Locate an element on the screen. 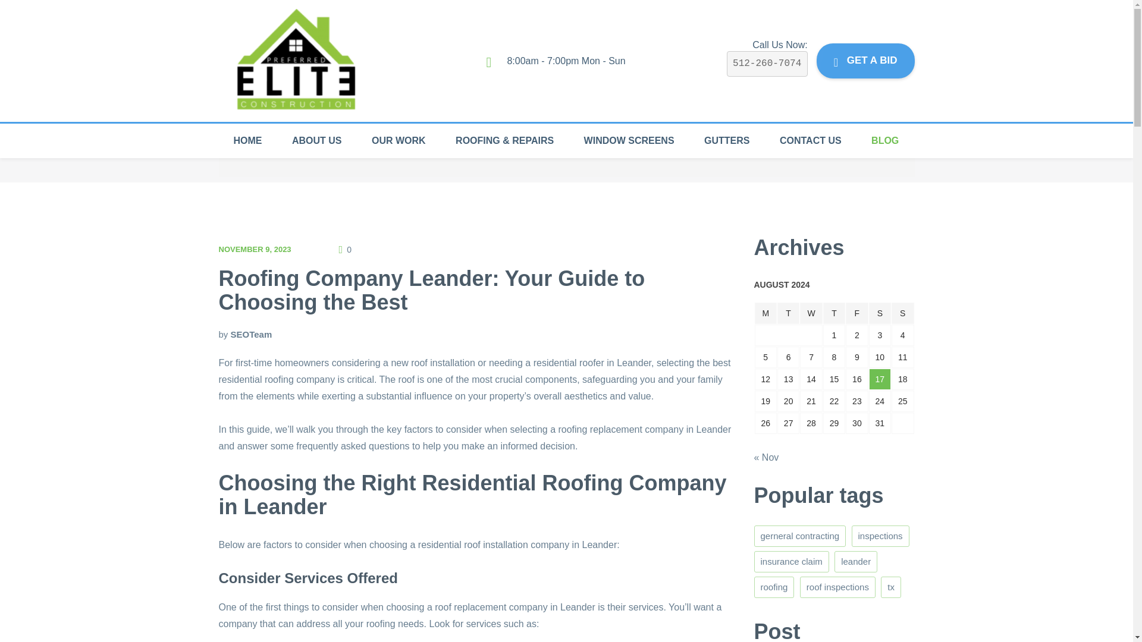  GET A BID is located at coordinates (865, 61).